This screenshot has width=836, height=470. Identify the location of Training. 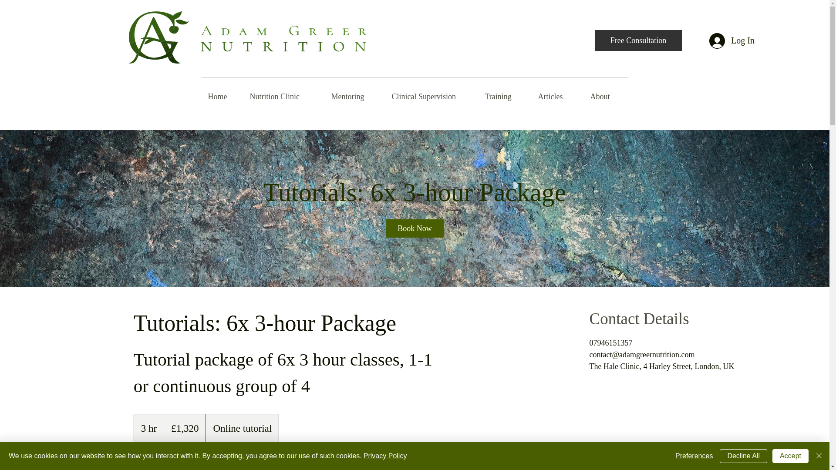
(504, 97).